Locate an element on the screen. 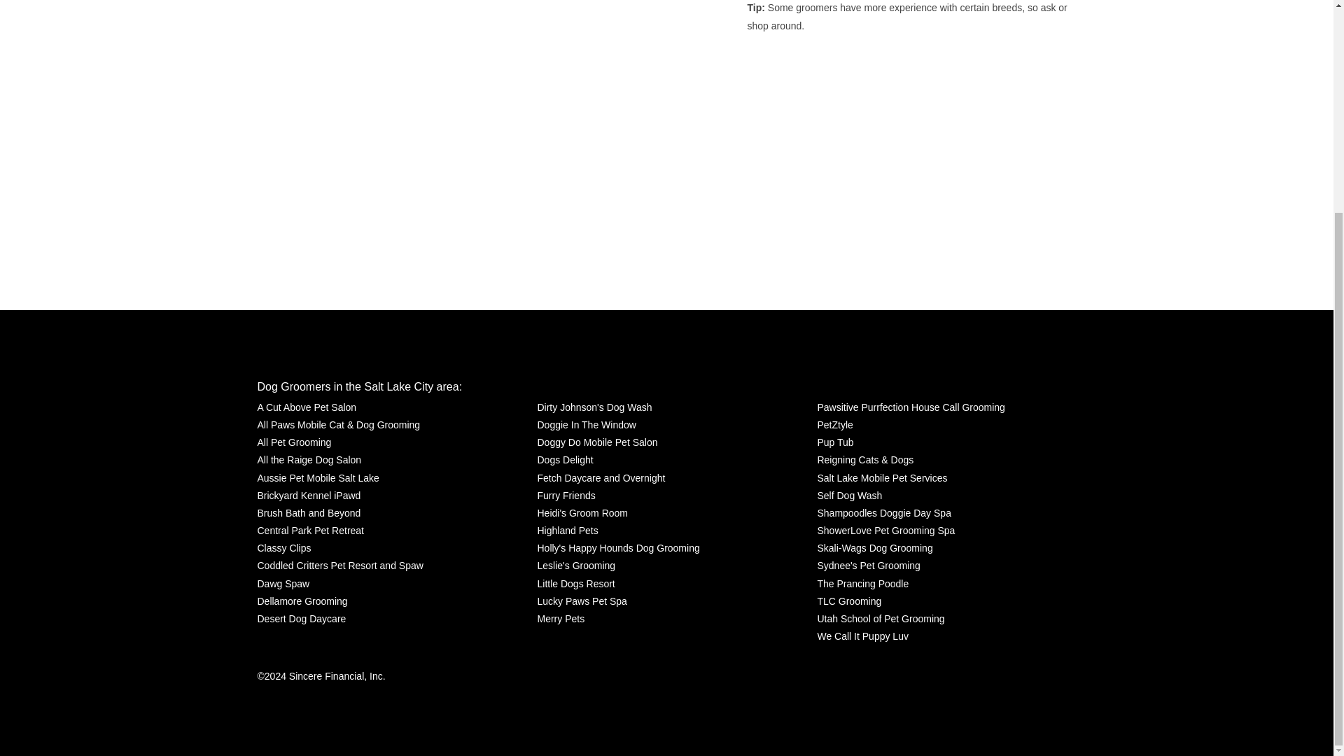 The width and height of the screenshot is (1344, 756). Aussie Pet Mobile Salt Lake is located at coordinates (318, 477).